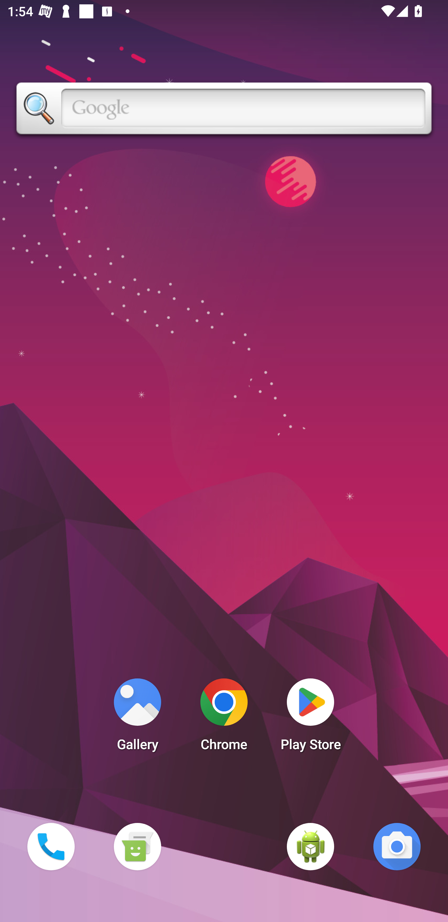 The image size is (448, 922). Describe the element at coordinates (137, 846) in the screenshot. I see `Messaging` at that location.